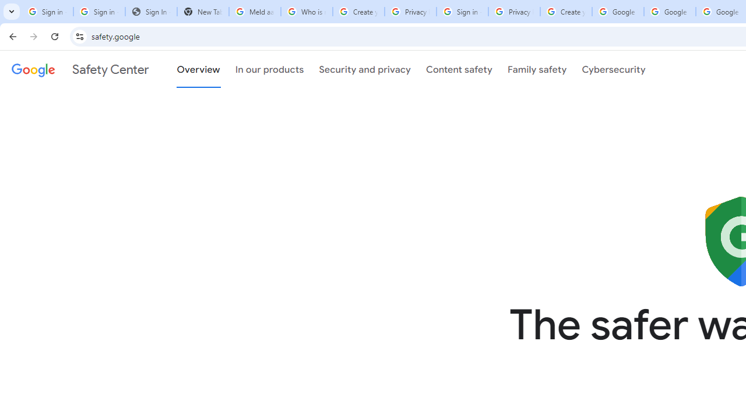 This screenshot has height=419, width=746. What do you see at coordinates (47, 12) in the screenshot?
I see `Sign in - Google Accounts` at bounding box center [47, 12].